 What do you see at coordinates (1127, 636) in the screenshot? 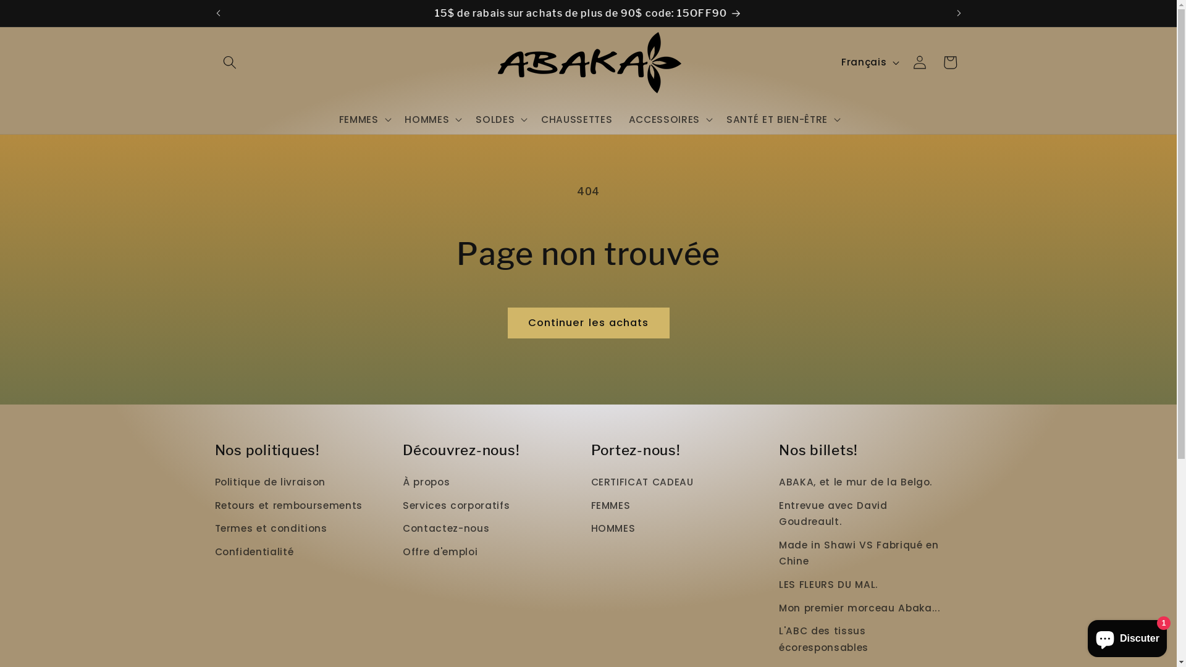
I see `Chat de la boutique en ligne Shopify` at bounding box center [1127, 636].